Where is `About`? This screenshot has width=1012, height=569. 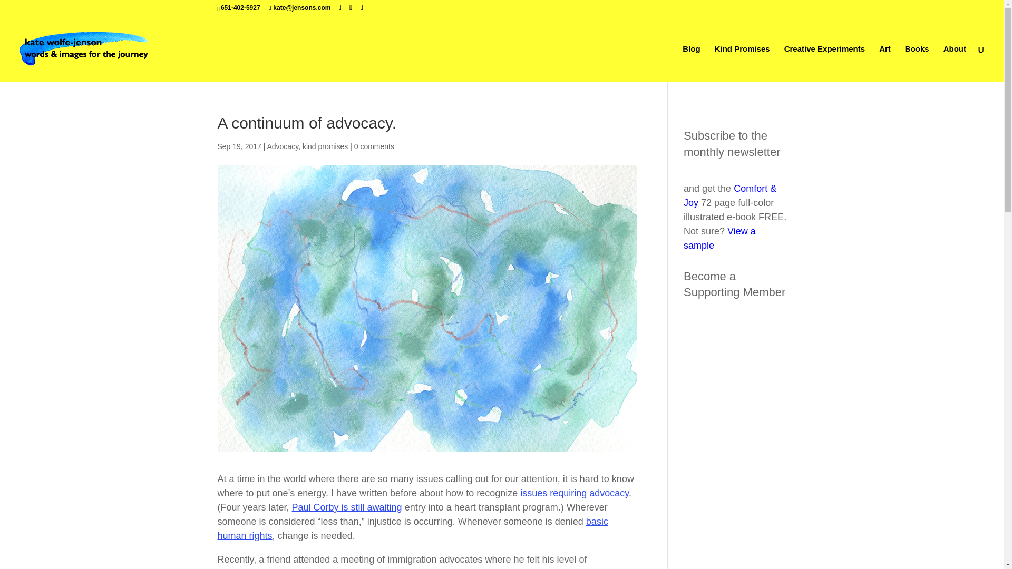
About is located at coordinates (955, 63).